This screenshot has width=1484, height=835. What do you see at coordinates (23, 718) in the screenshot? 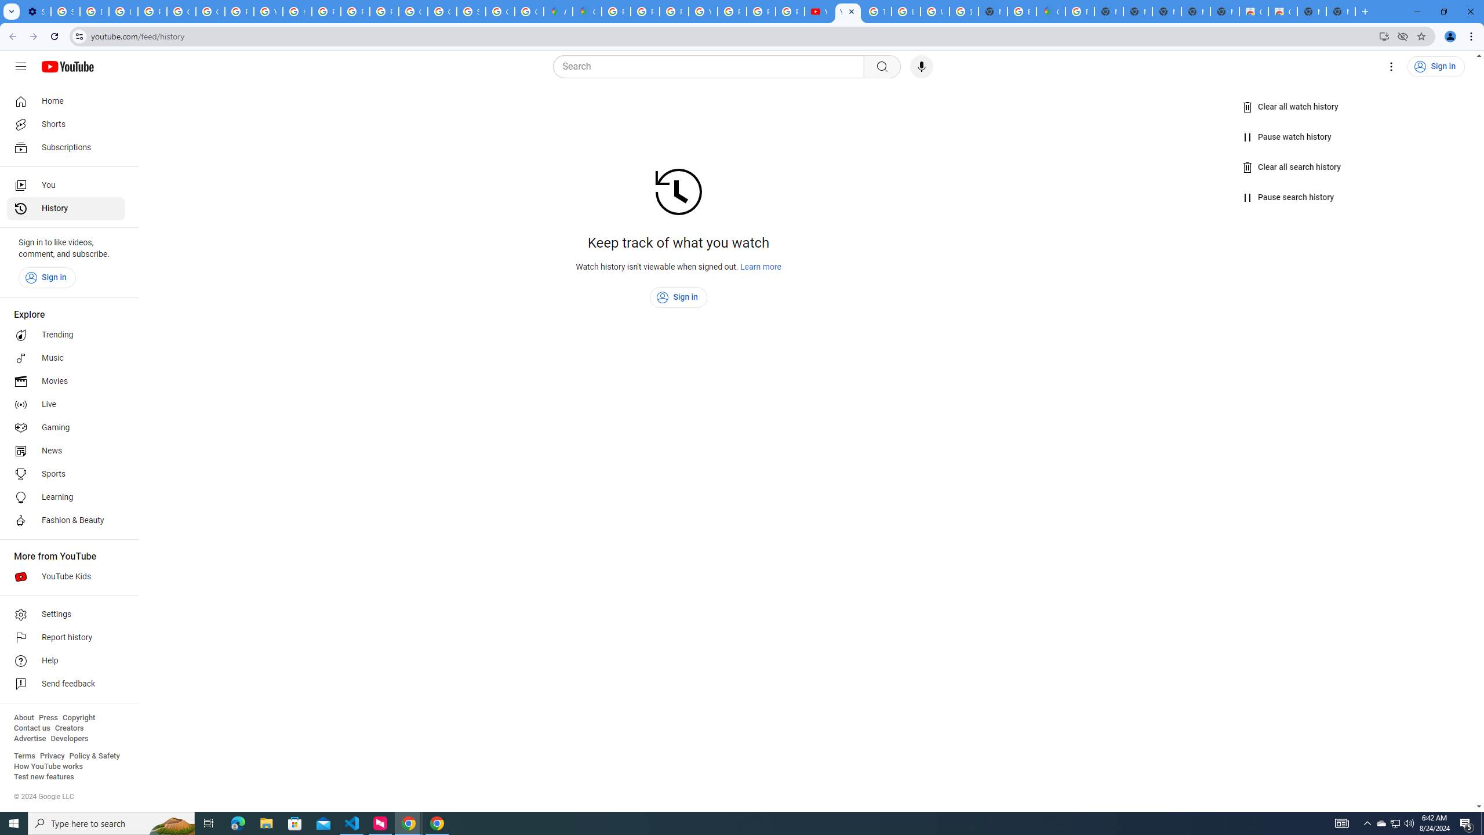
I see `About` at bounding box center [23, 718].